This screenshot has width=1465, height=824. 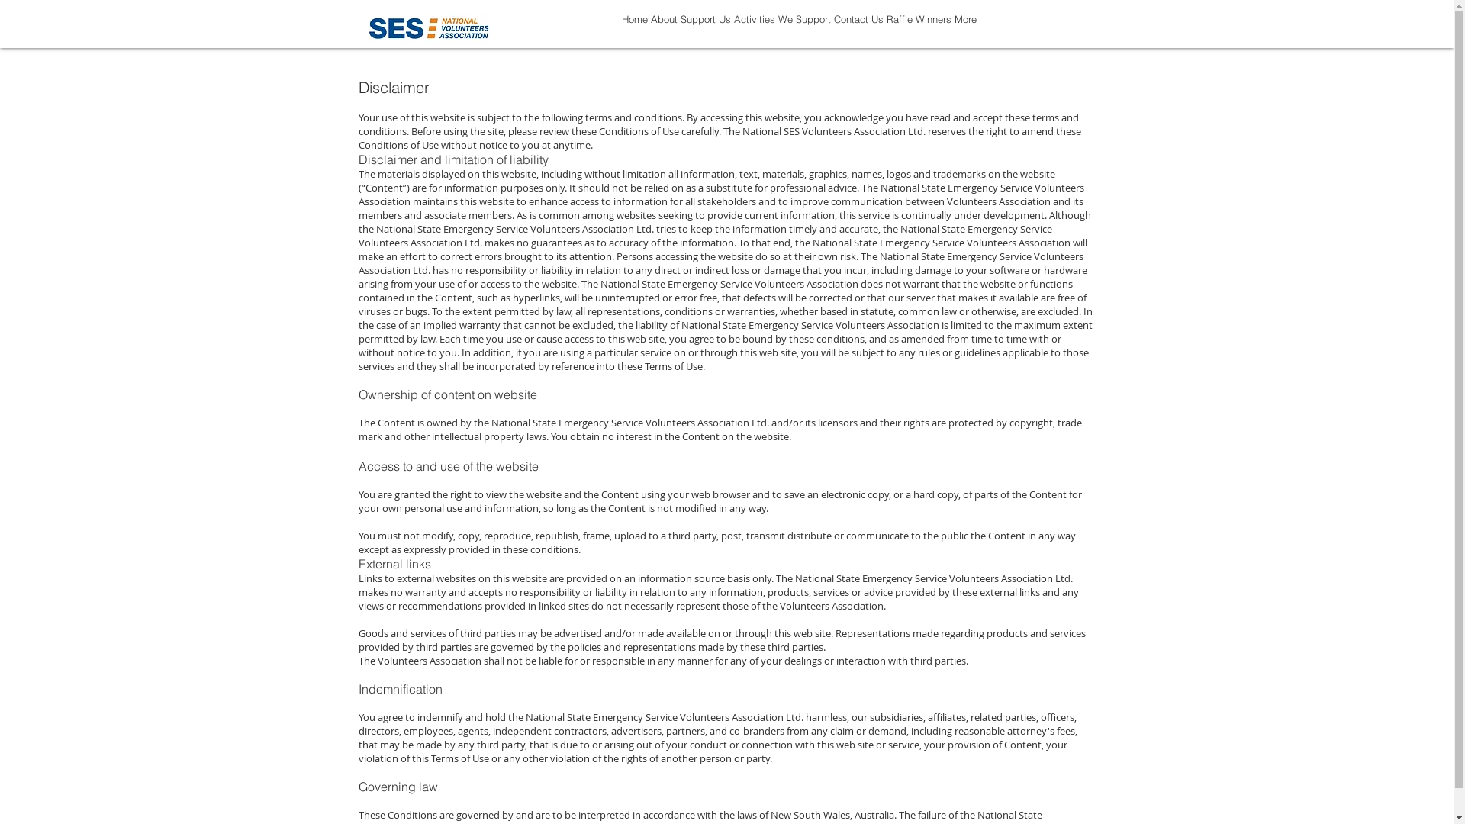 What do you see at coordinates (755, 29) in the screenshot?
I see `Activities` at bounding box center [755, 29].